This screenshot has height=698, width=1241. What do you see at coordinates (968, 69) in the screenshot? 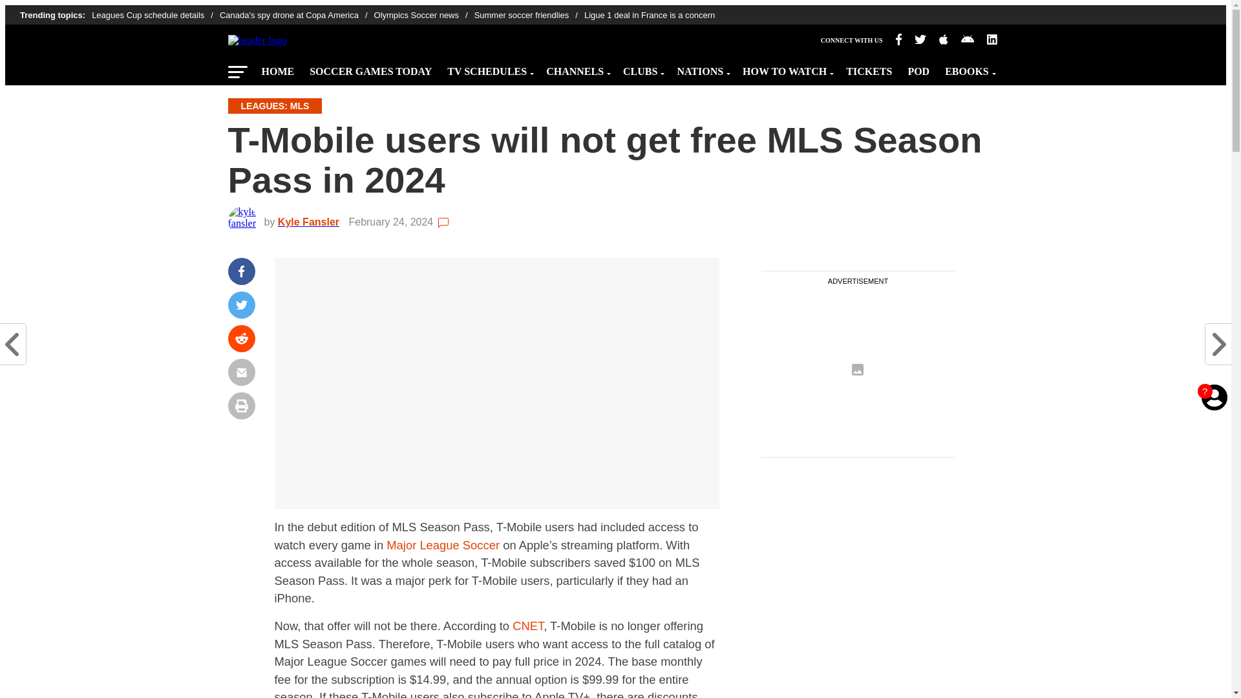
I see `EBOOKS` at bounding box center [968, 69].